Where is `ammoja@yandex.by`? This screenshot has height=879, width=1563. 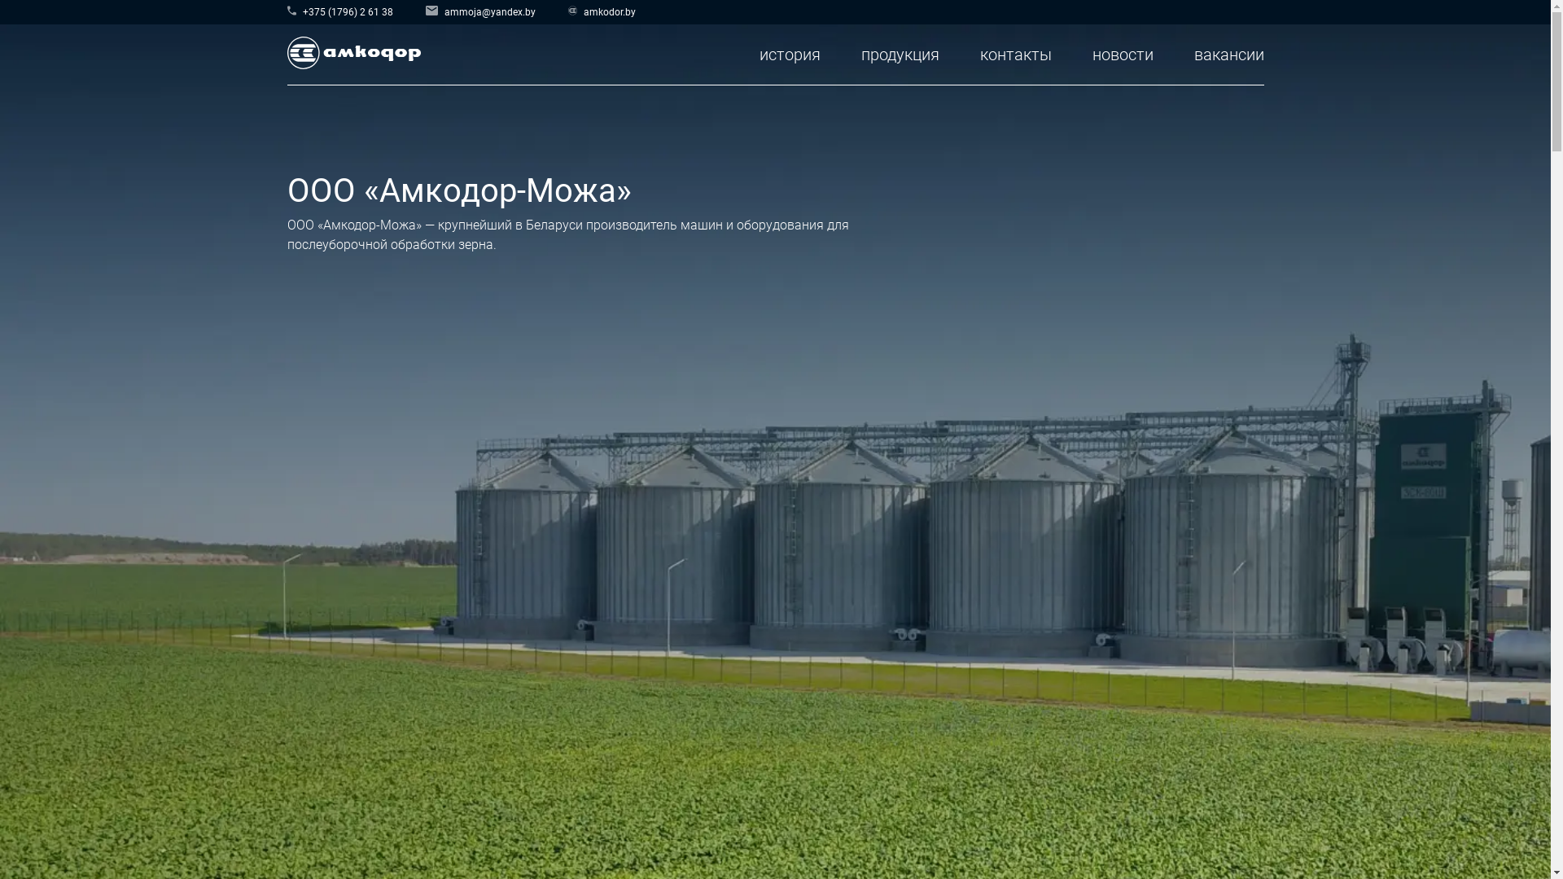 ammoja@yandex.by is located at coordinates (480, 9).